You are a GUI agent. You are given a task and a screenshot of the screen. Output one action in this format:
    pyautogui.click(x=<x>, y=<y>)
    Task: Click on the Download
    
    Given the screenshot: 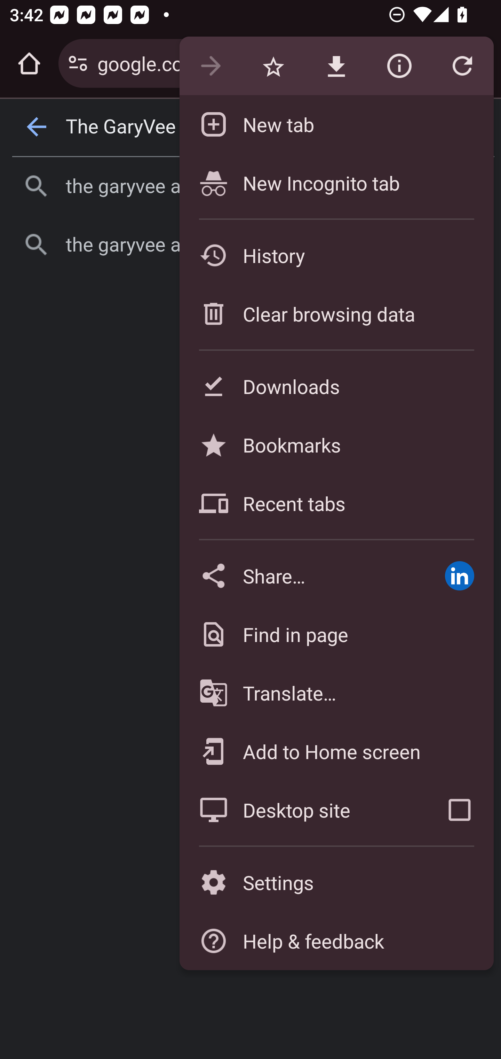 What is the action you would take?
    pyautogui.click(x=336, y=66)
    